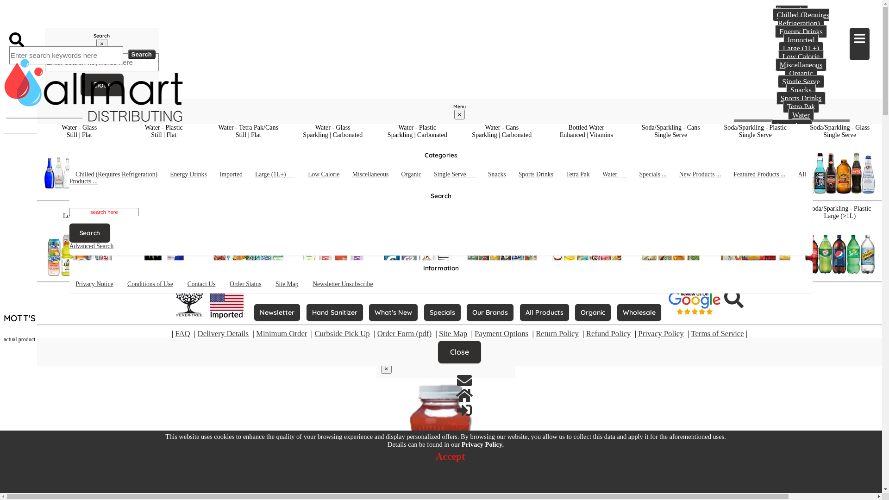  I want to click on Contact Us, so click(37, 484).